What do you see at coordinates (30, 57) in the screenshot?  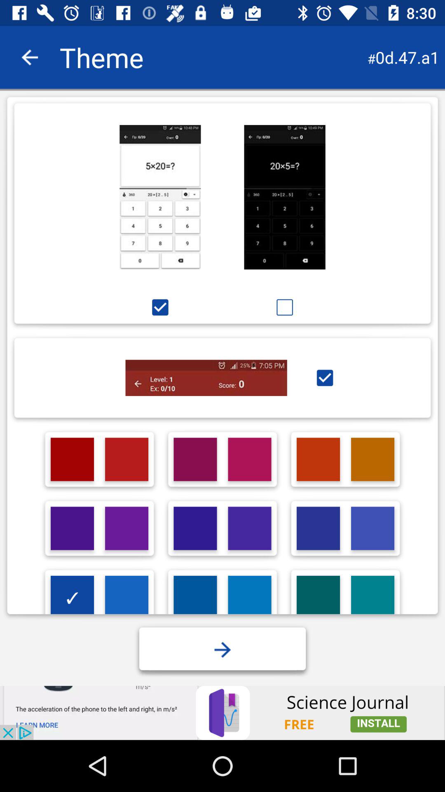 I see `back face` at bounding box center [30, 57].